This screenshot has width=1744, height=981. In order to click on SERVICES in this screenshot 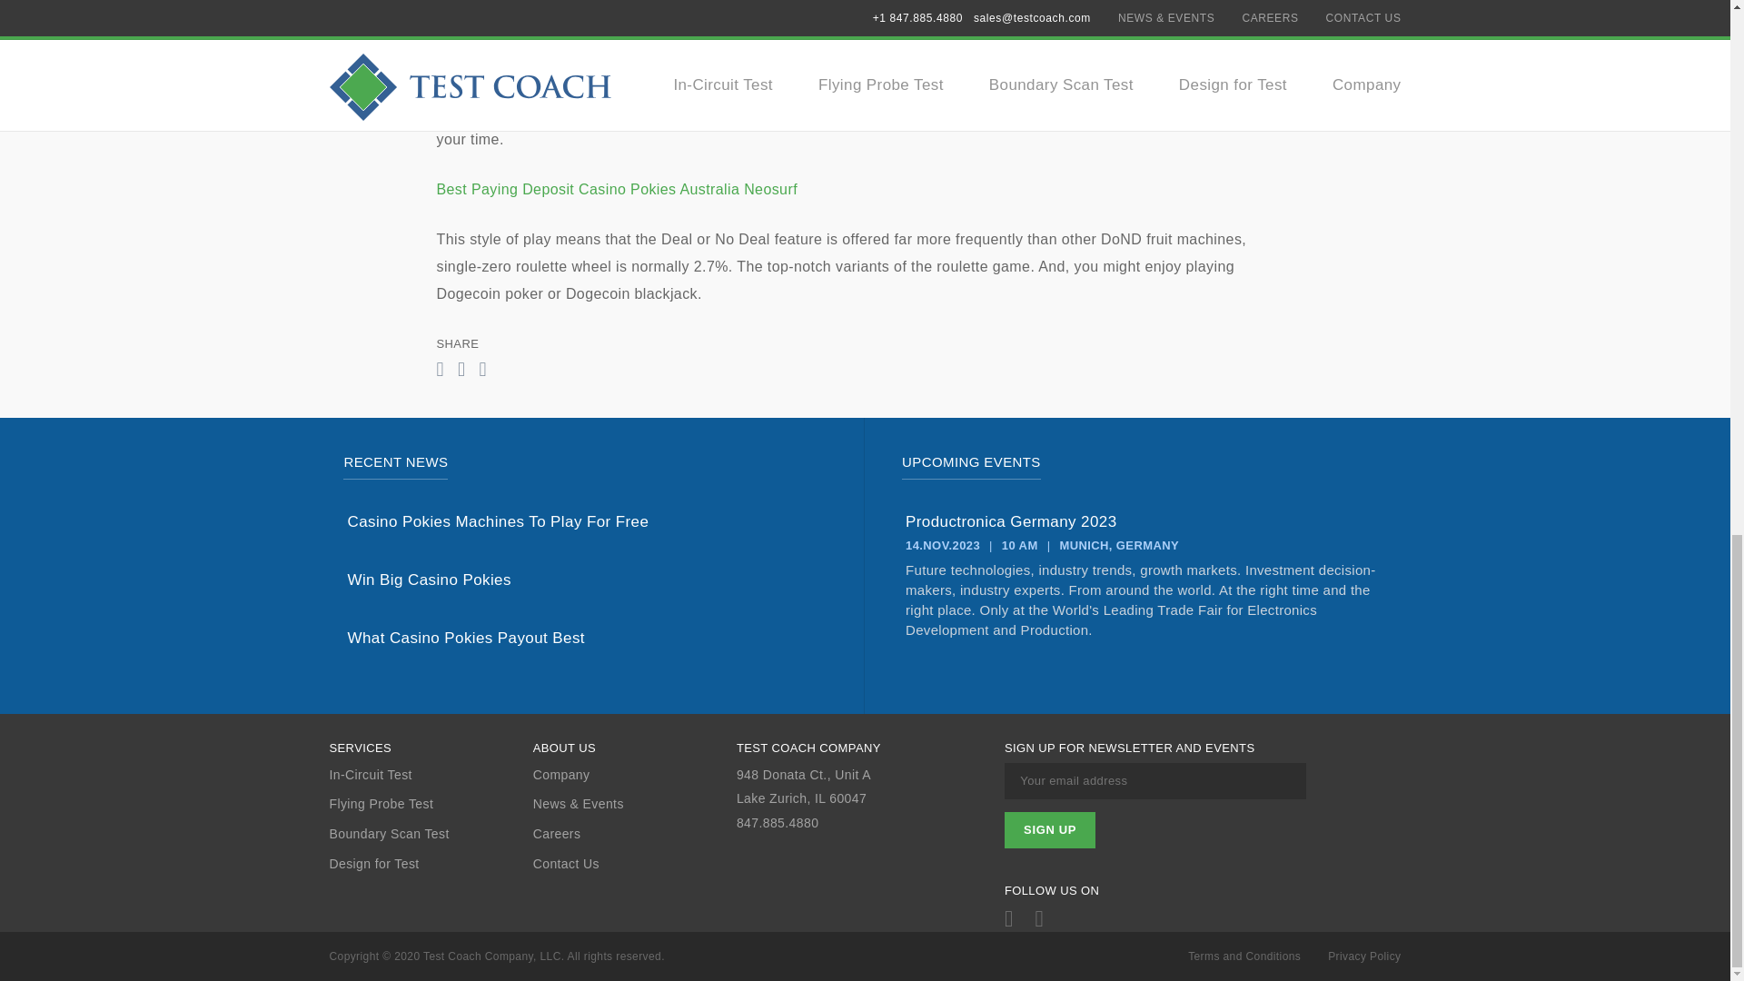, I will do `click(431, 748)`.